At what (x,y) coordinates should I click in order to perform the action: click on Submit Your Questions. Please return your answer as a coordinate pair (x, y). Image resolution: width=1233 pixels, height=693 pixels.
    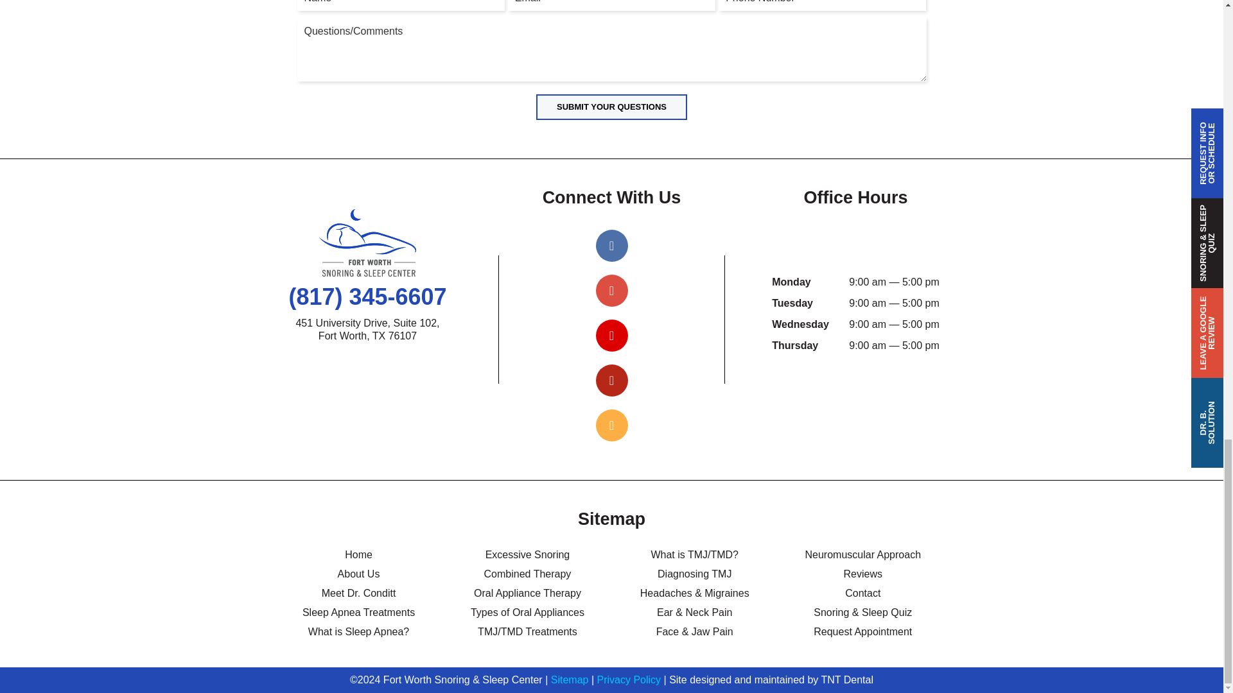
    Looking at the image, I should click on (611, 107).